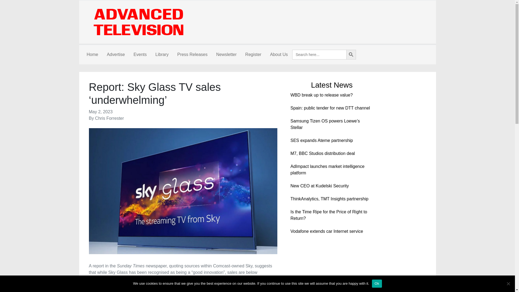 This screenshot has height=292, width=519. What do you see at coordinates (92, 55) in the screenshot?
I see `Home` at bounding box center [92, 55].